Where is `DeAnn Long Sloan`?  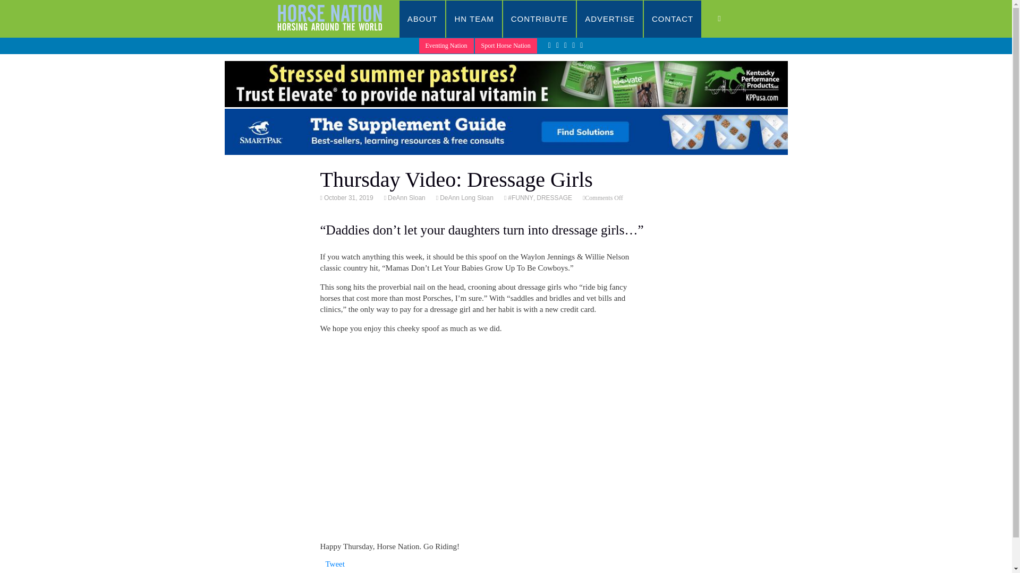
DeAnn Long Sloan is located at coordinates (466, 198).